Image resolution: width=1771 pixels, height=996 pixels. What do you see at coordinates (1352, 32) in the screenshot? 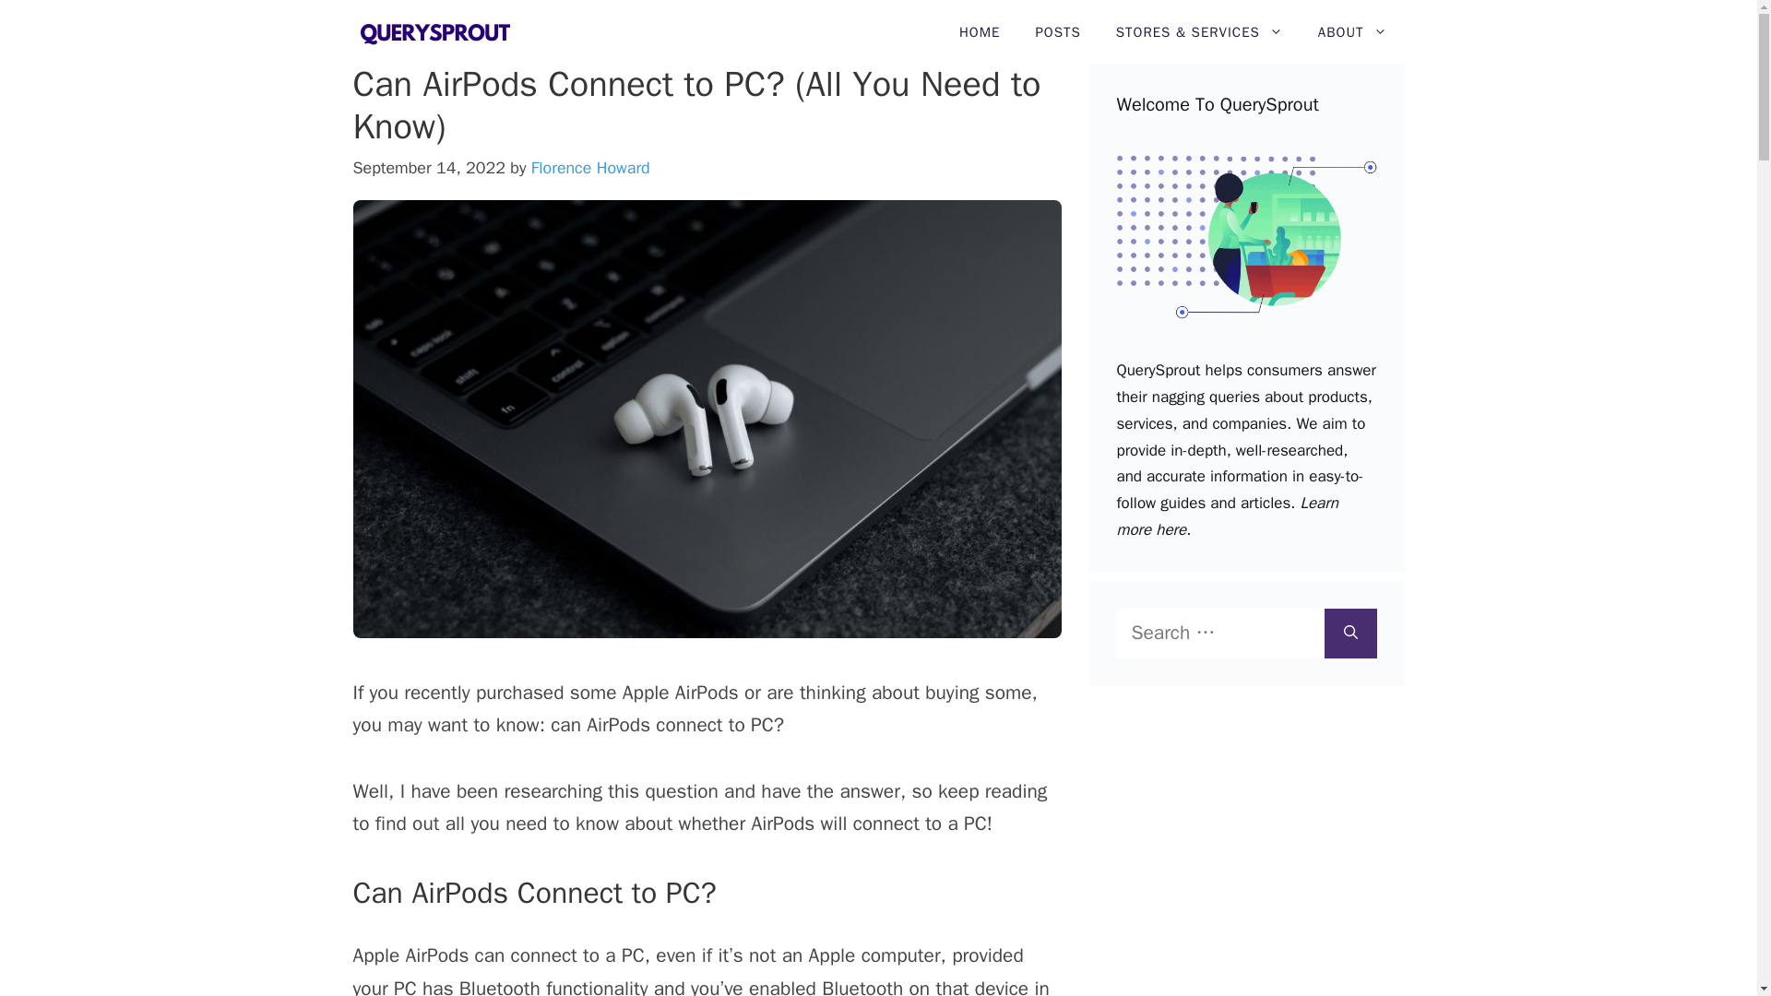
I see `ABOUT` at bounding box center [1352, 32].